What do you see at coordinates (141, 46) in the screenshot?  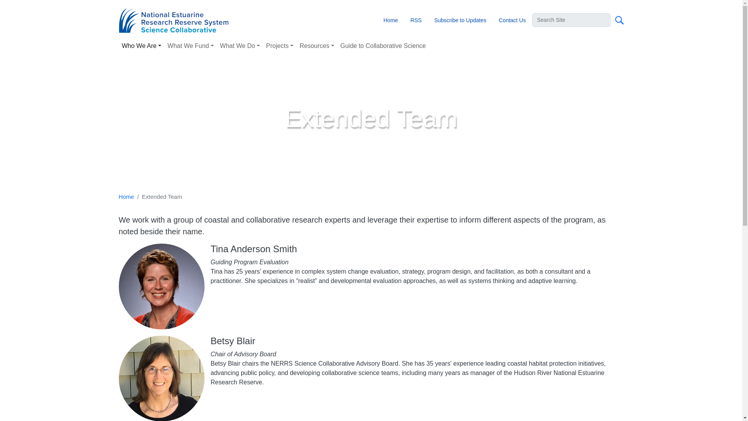 I see `Who We Are` at bounding box center [141, 46].